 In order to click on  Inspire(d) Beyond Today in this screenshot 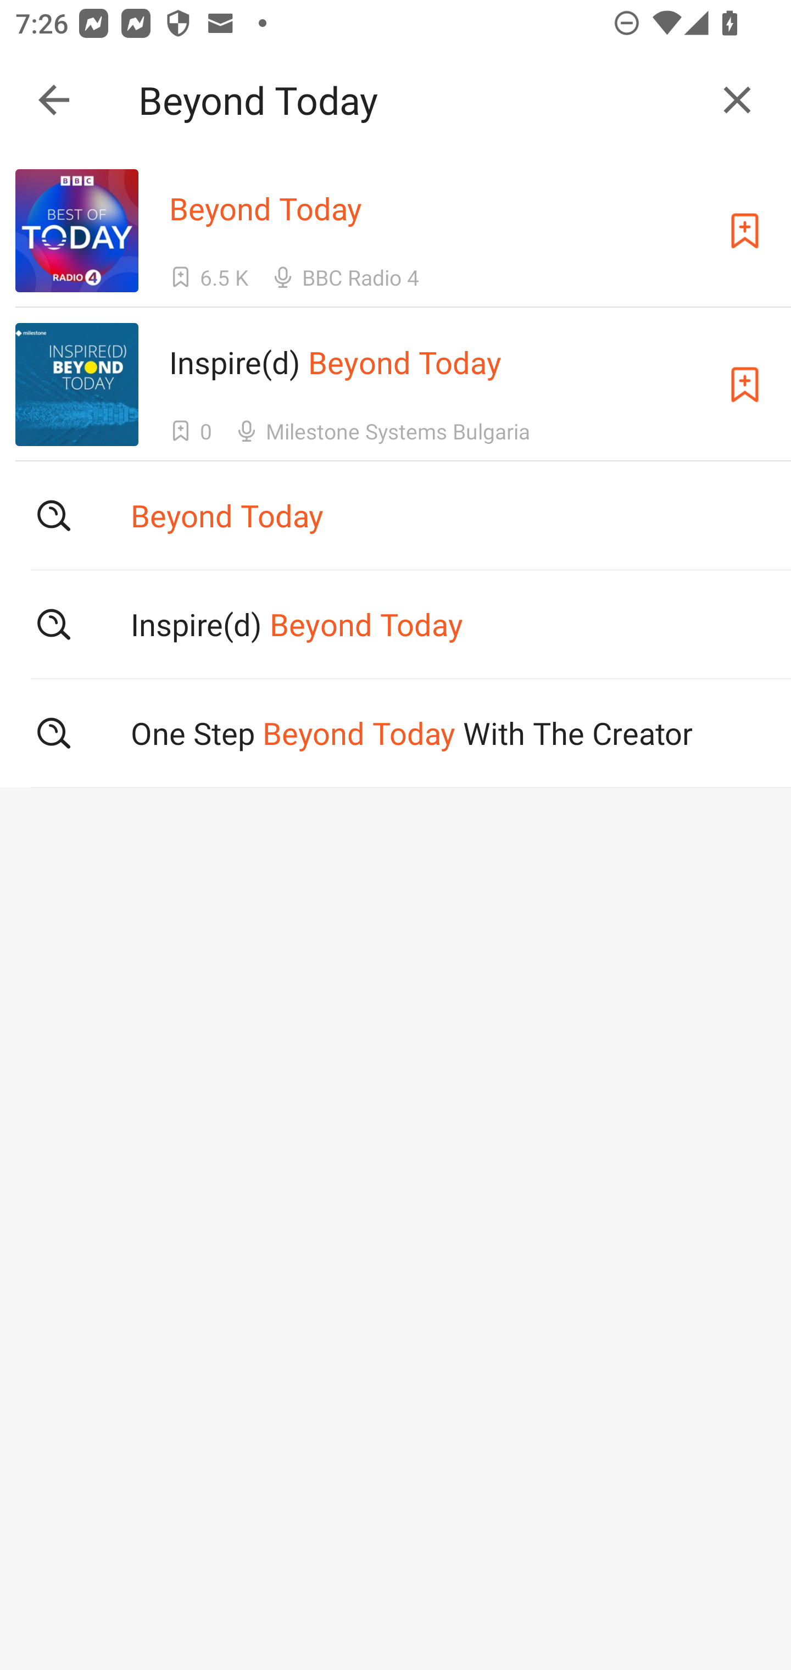, I will do `click(396, 624)`.